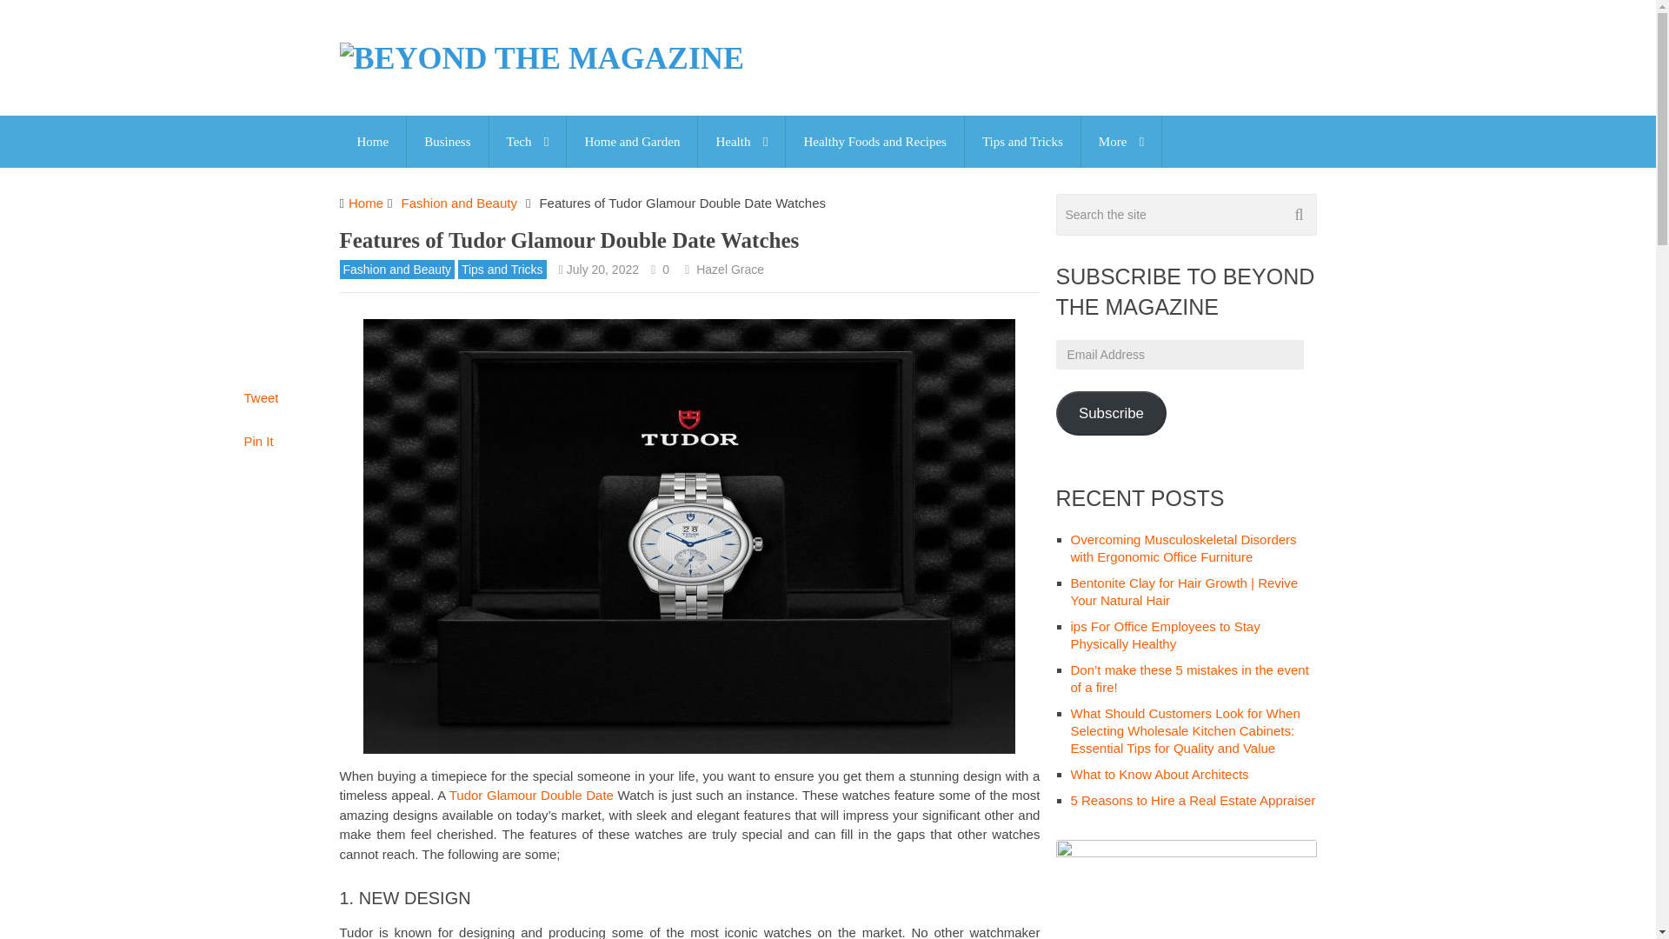  I want to click on View all posts in Tips and Tricks, so click(502, 270).